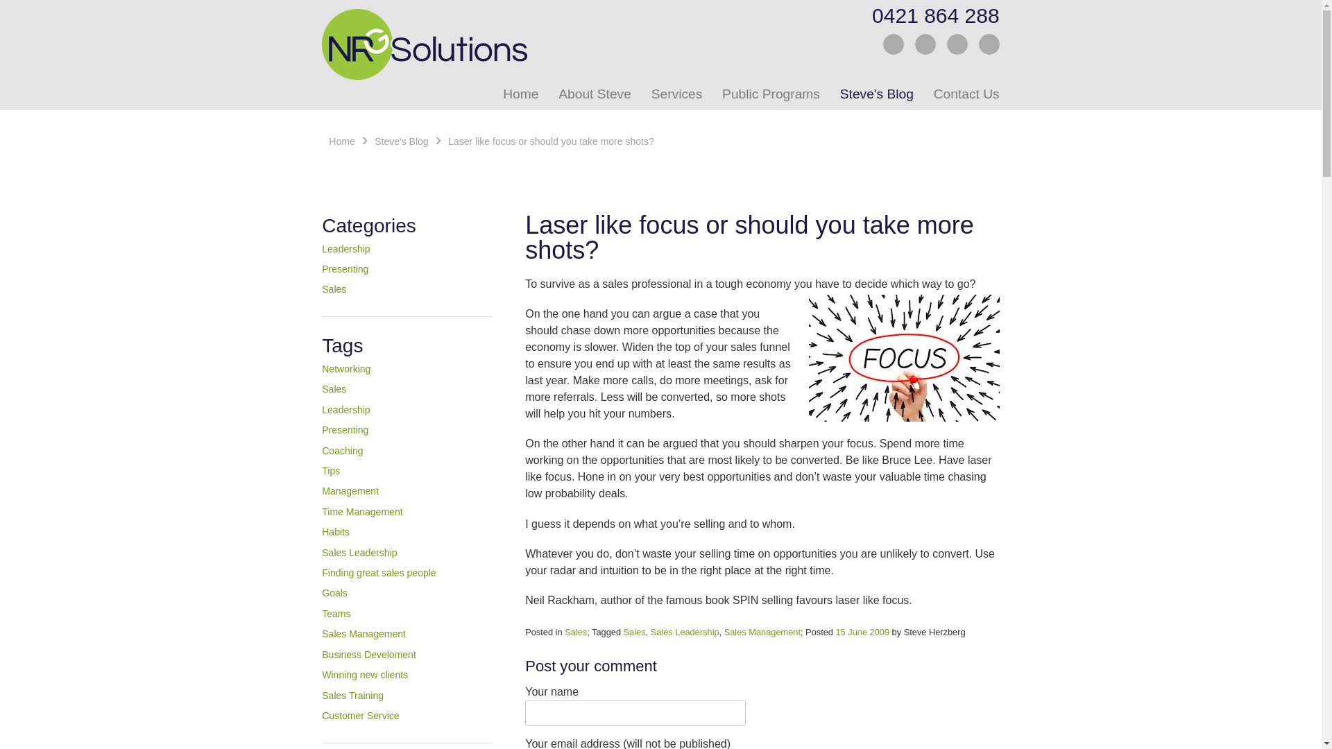 This screenshot has height=749, width=1332. Describe the element at coordinates (334, 289) in the screenshot. I see `Sales` at that location.